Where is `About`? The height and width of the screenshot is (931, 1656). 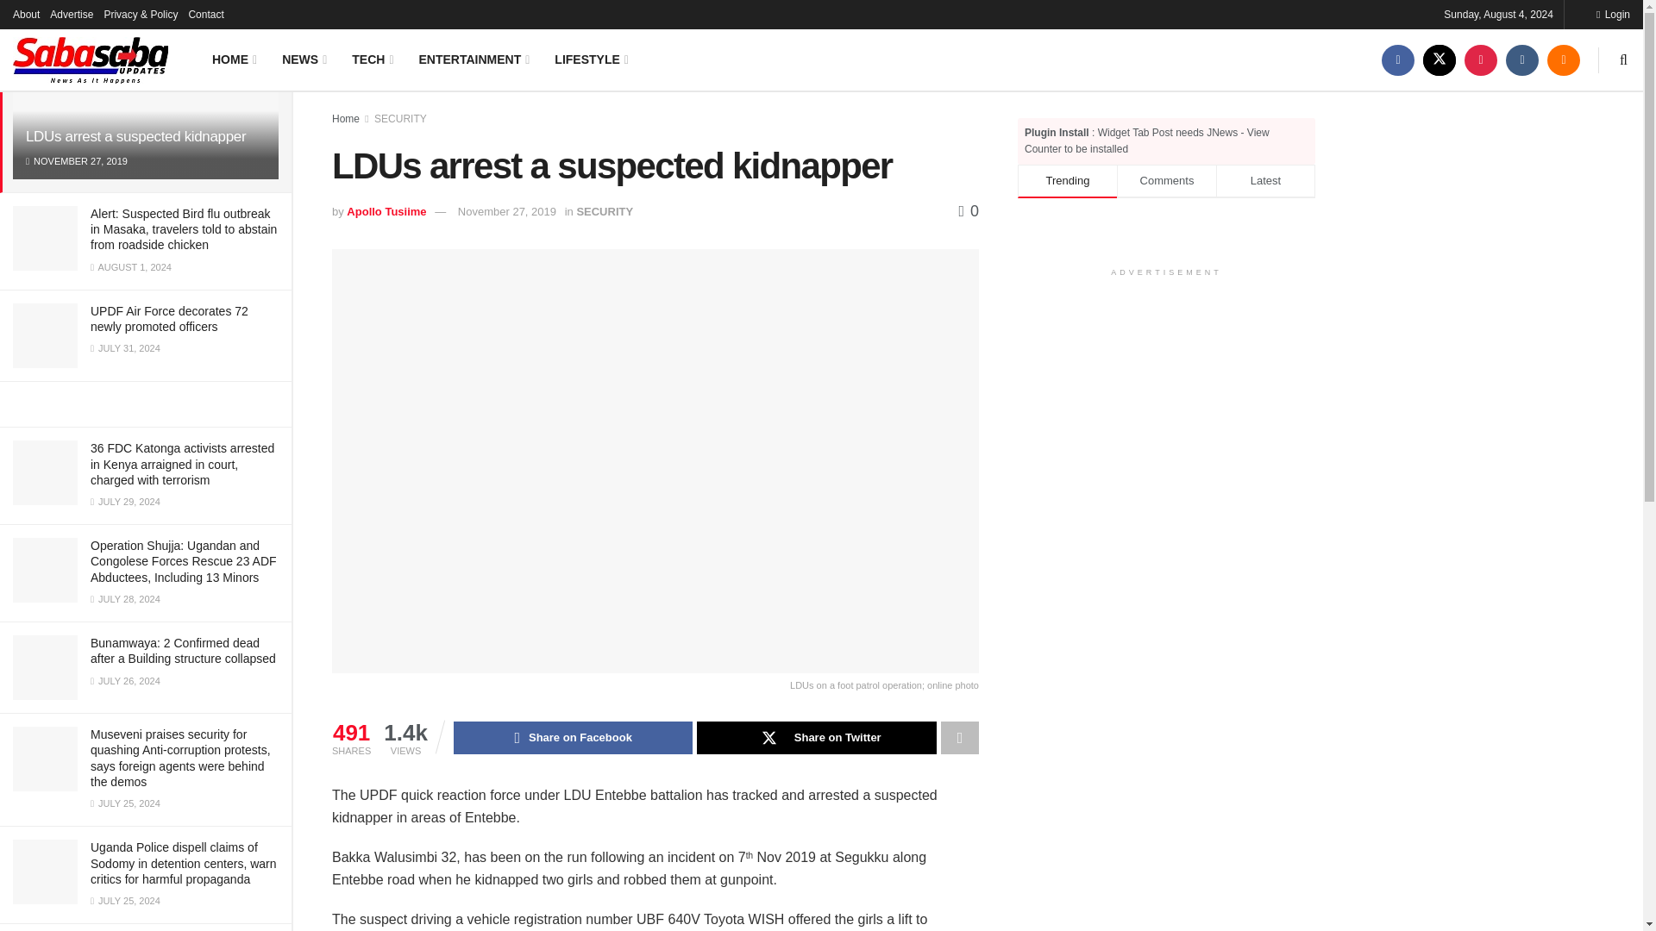
About is located at coordinates (26, 14).